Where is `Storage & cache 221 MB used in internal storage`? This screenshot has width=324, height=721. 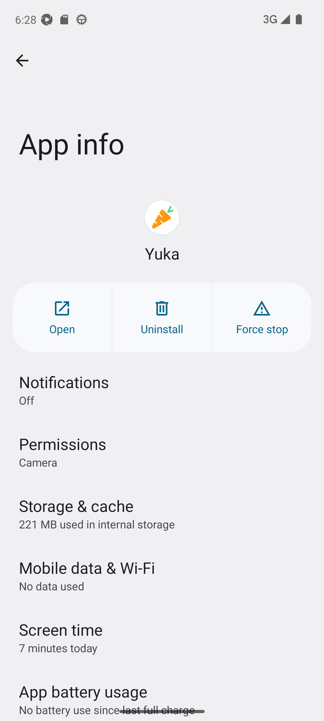
Storage & cache 221 MB used in internal storage is located at coordinates (162, 513).